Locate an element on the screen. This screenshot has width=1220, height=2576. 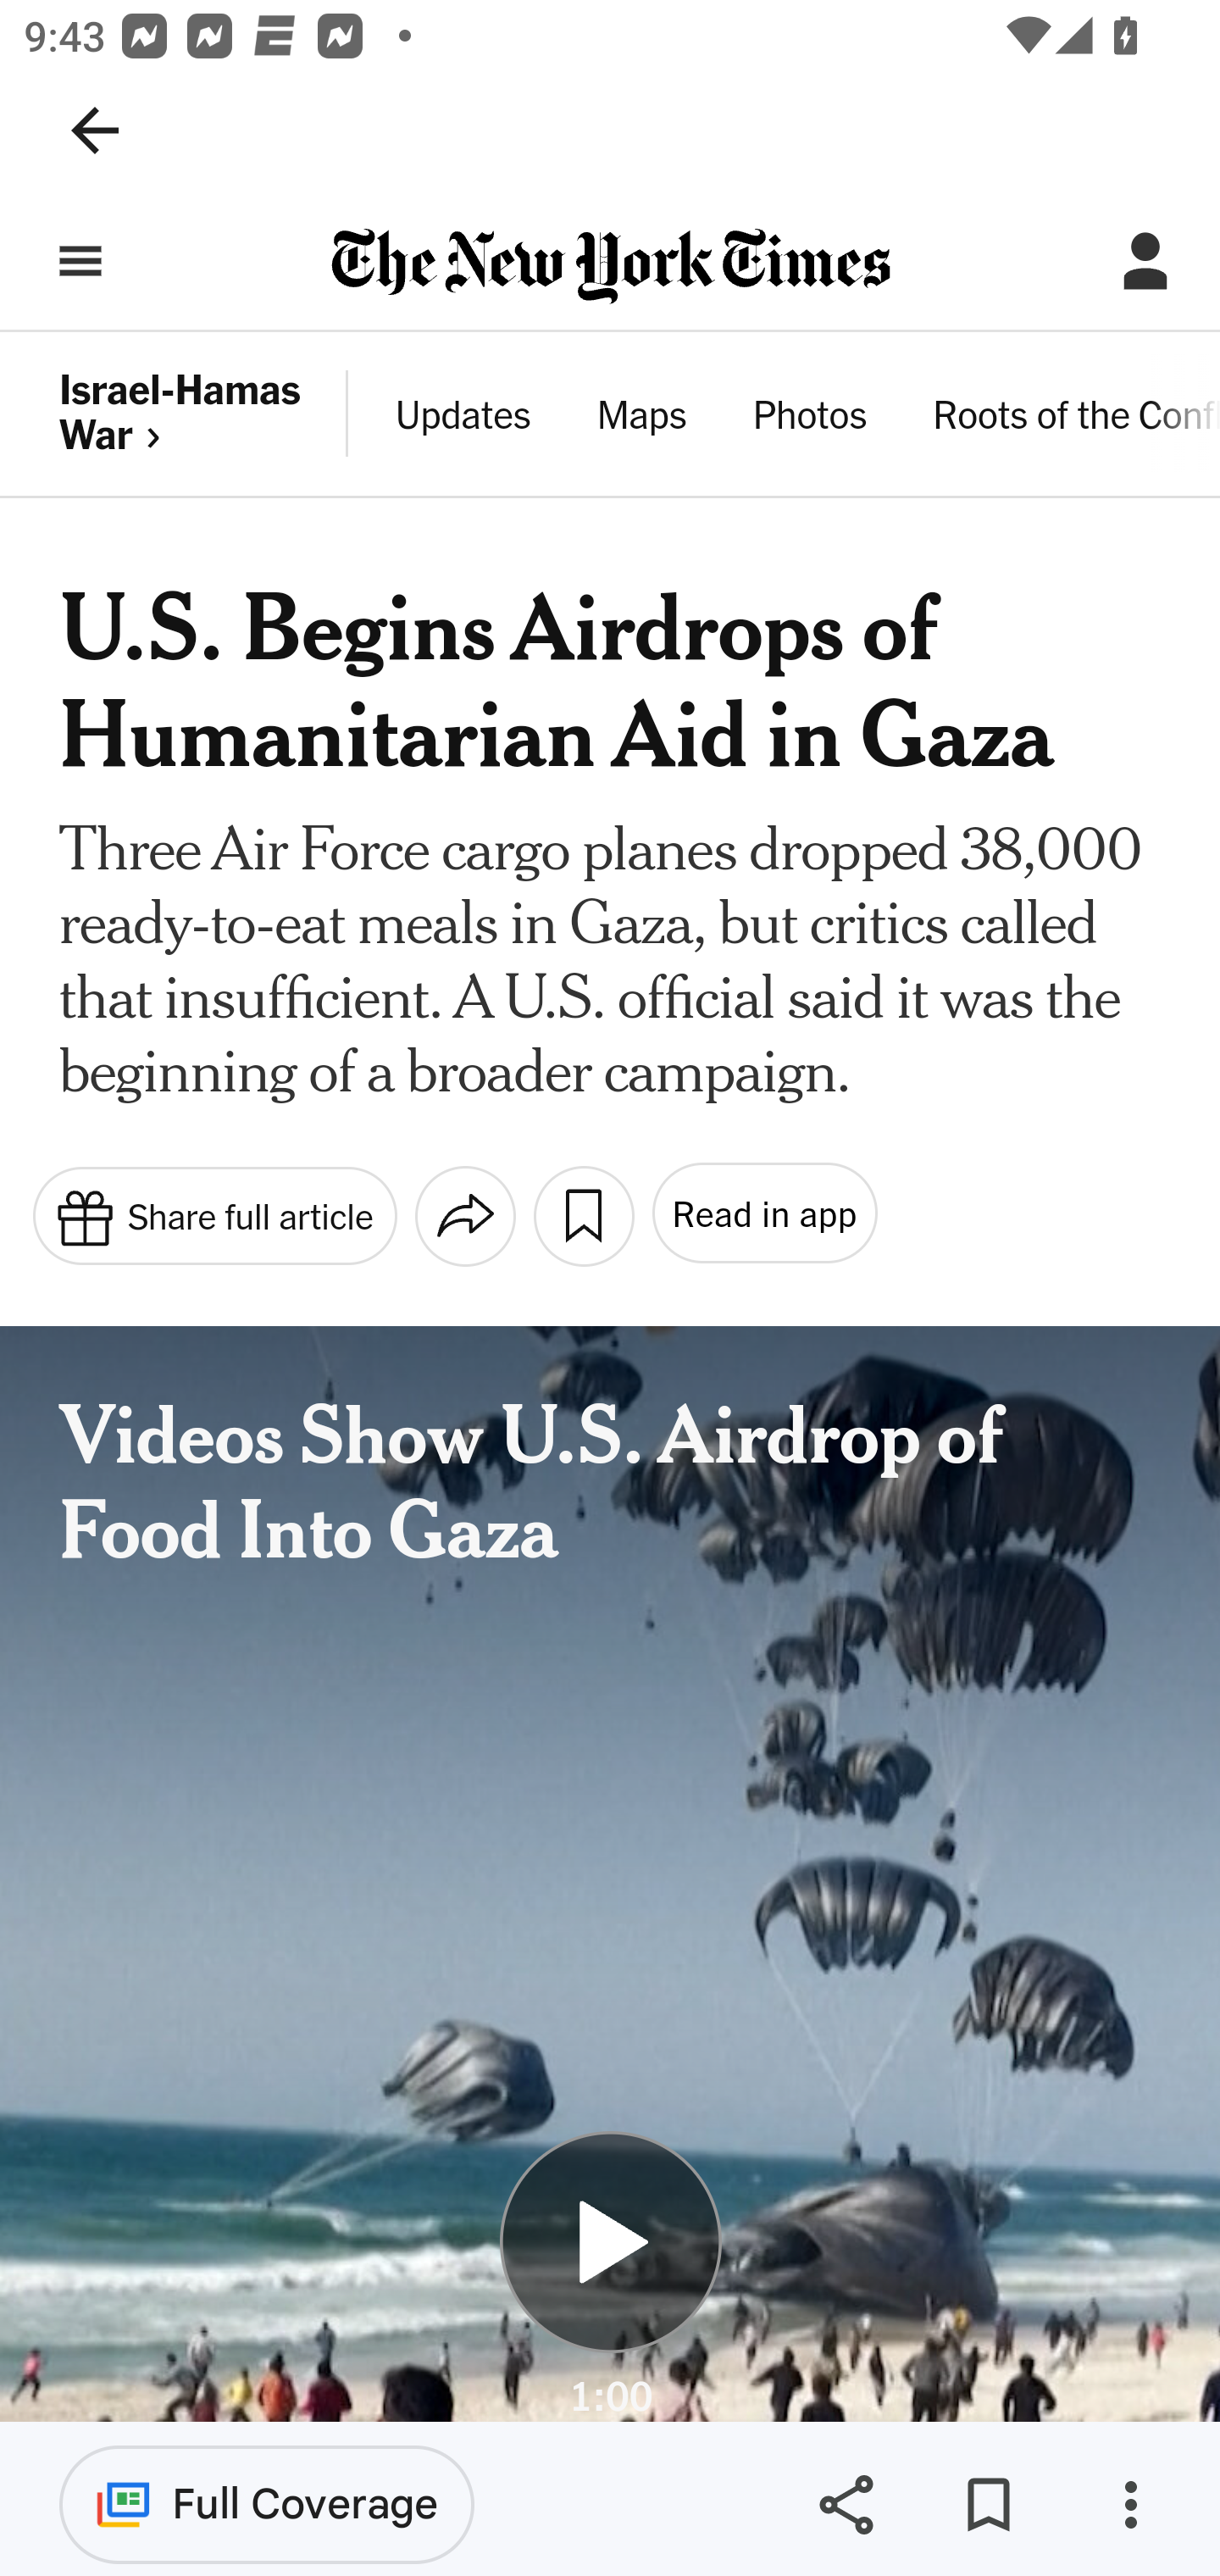
Full Coverage is located at coordinates (267, 2503).